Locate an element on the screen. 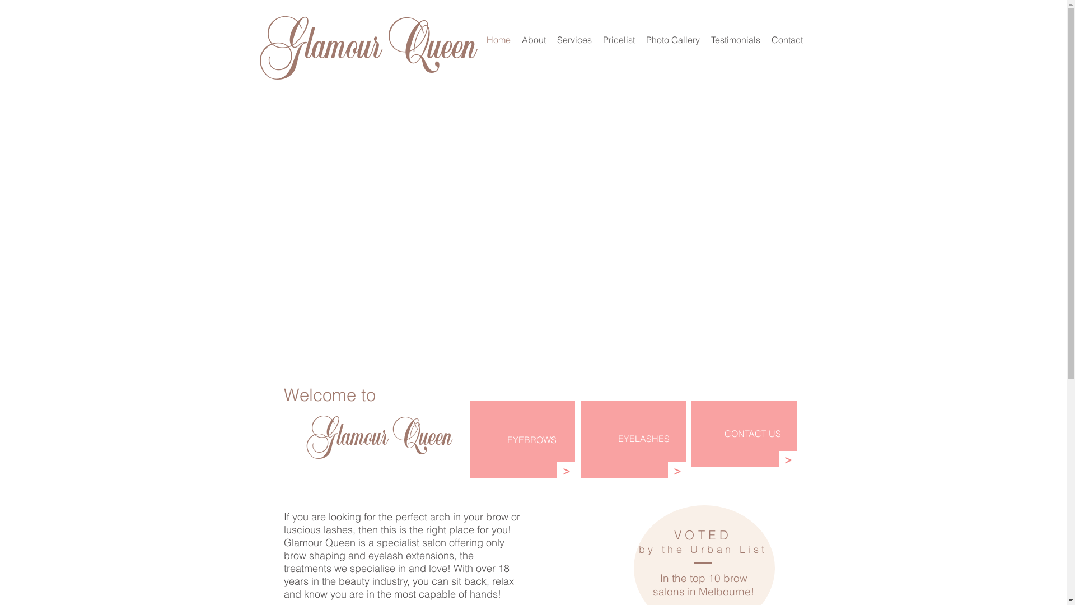 The height and width of the screenshot is (605, 1075). > is located at coordinates (787, 459).